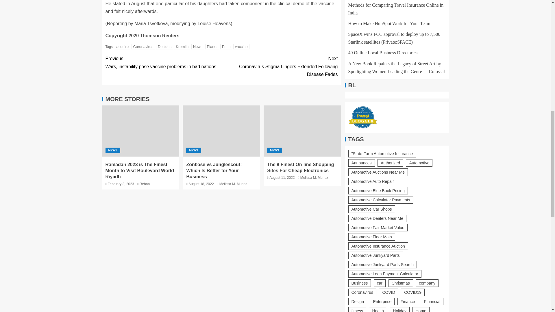 Image resolution: width=555 pixels, height=312 pixels. I want to click on acquire, so click(123, 47).